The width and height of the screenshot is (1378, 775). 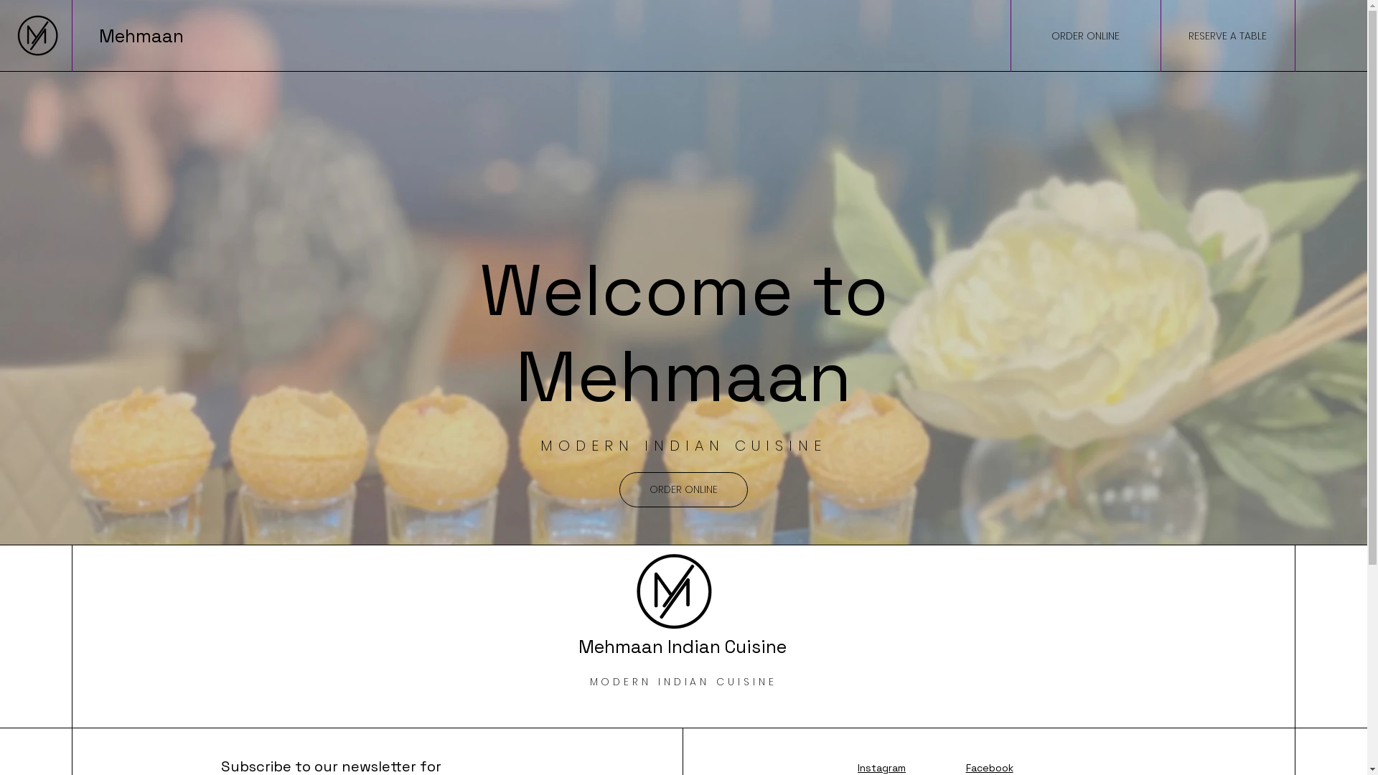 I want to click on ORDER ONLINE, so click(x=1085, y=36).